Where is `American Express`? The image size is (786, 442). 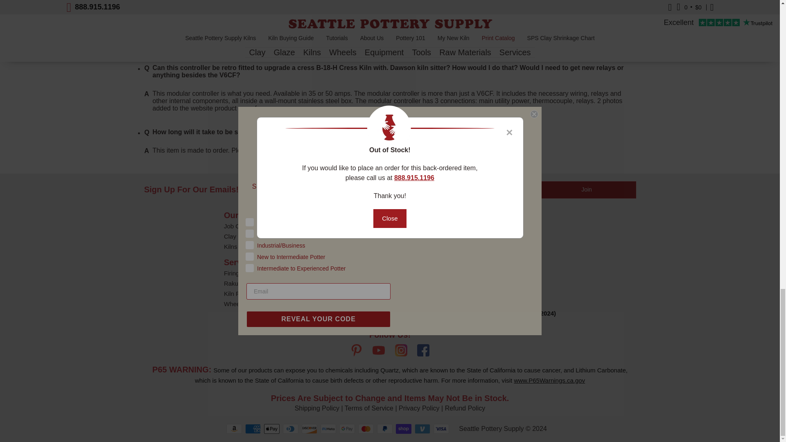
American Express is located at coordinates (253, 428).